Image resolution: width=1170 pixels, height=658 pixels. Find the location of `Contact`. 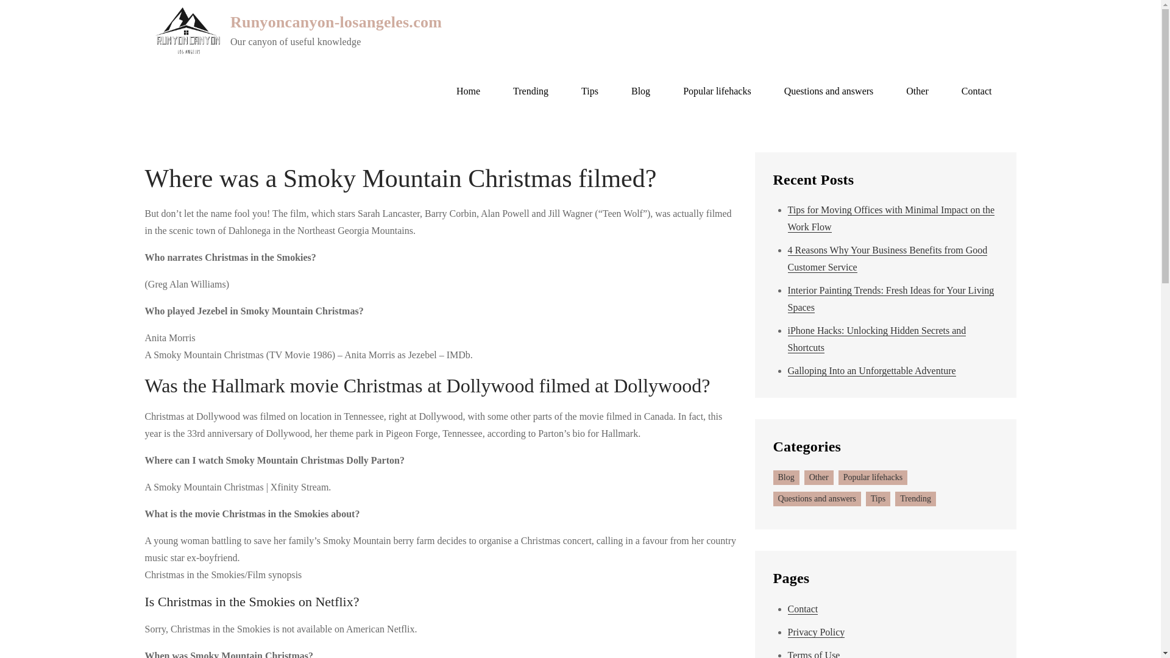

Contact is located at coordinates (803, 609).